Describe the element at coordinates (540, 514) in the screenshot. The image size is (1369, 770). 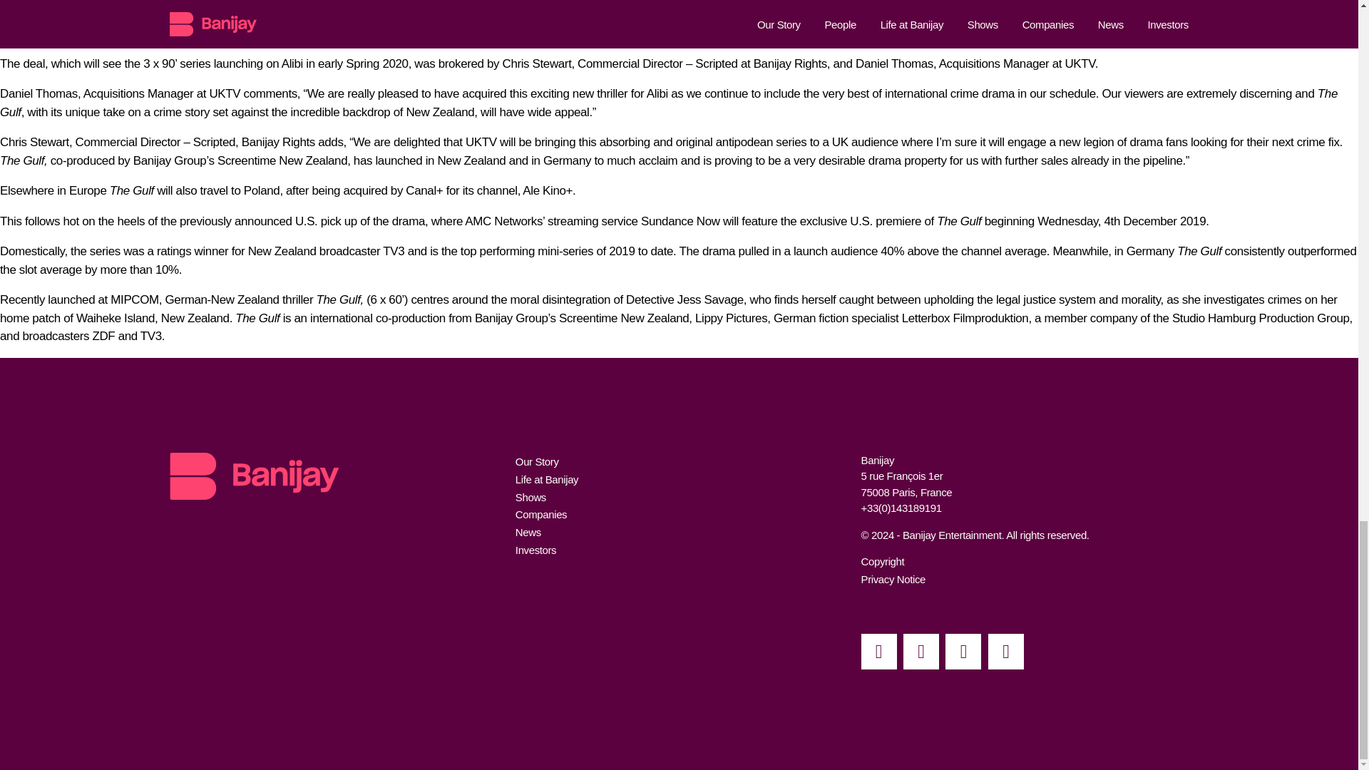
I see `Companies` at that location.